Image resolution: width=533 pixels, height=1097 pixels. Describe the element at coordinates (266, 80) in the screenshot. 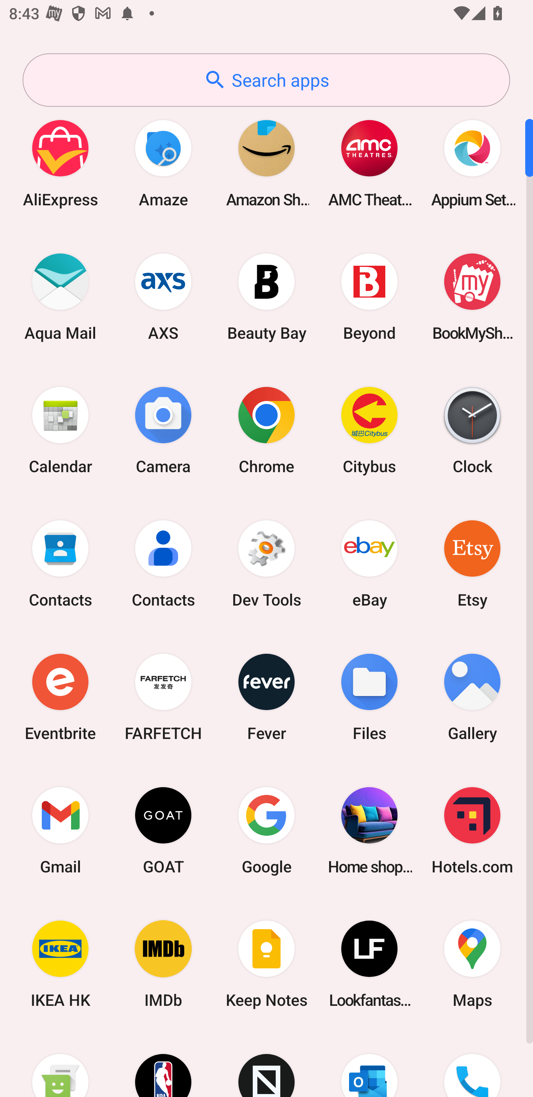

I see `  Search apps` at that location.